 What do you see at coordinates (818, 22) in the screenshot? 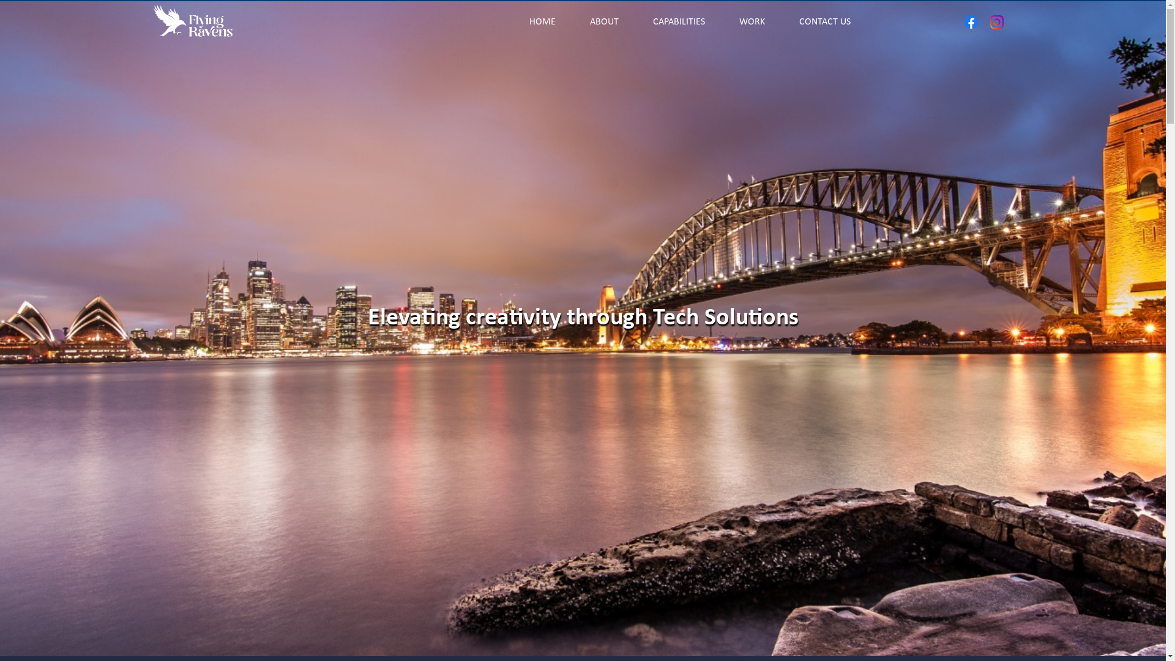
I see `CONTACT US` at bounding box center [818, 22].